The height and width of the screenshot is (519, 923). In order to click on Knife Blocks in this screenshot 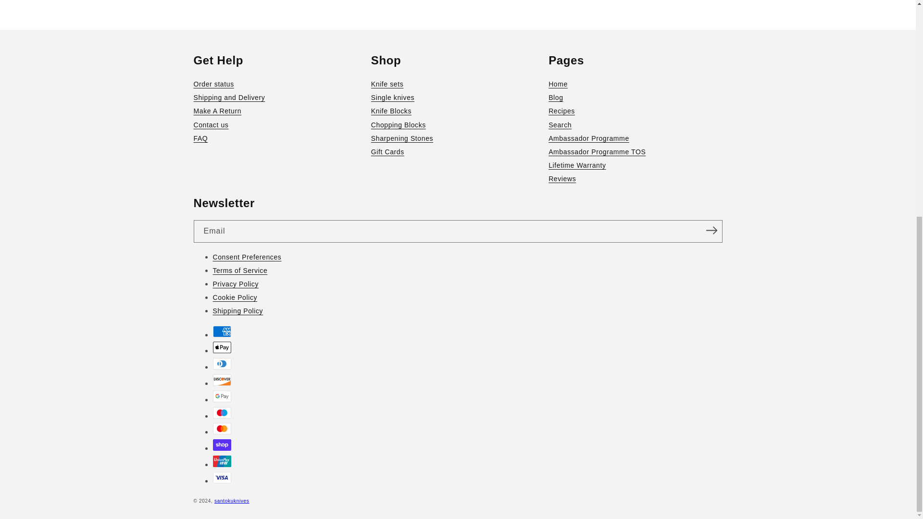, I will do `click(458, 111)`.